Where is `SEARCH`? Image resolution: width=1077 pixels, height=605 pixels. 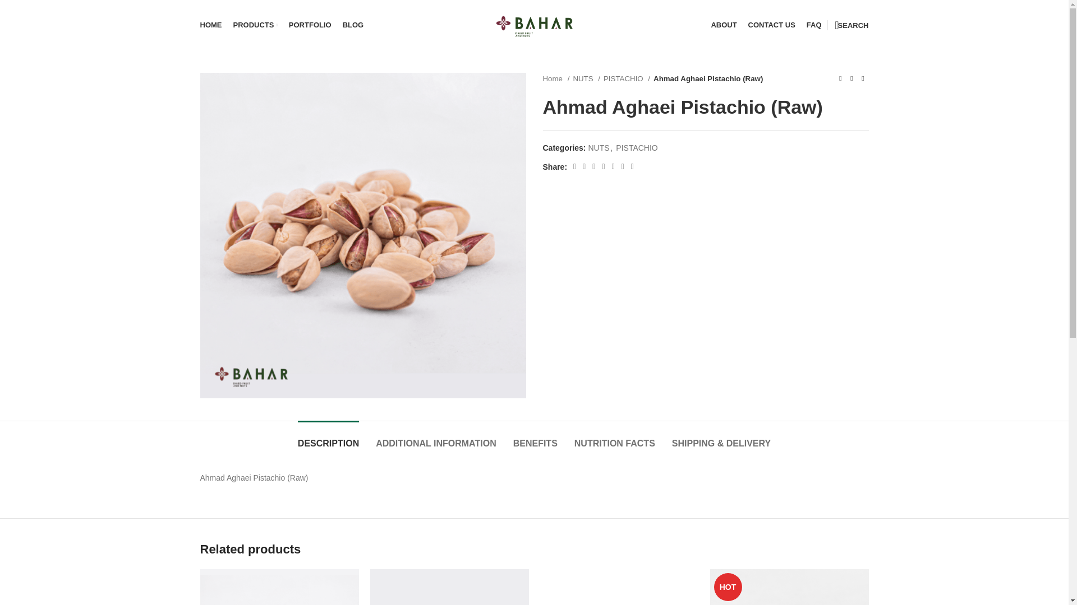 SEARCH is located at coordinates (852, 25).